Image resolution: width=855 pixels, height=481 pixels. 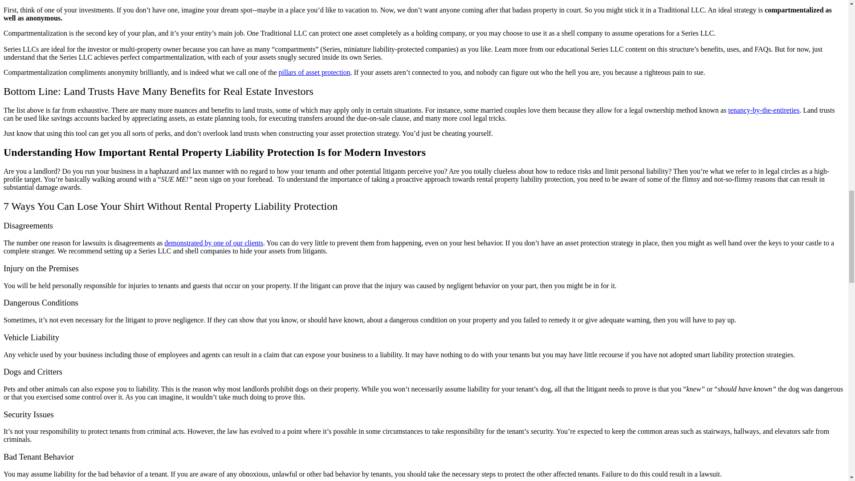 What do you see at coordinates (764, 110) in the screenshot?
I see `tenancy-by-the-entireties` at bounding box center [764, 110].